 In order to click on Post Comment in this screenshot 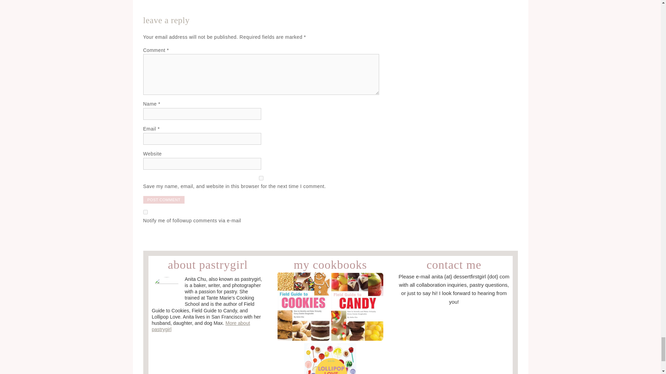, I will do `click(164, 199)`.